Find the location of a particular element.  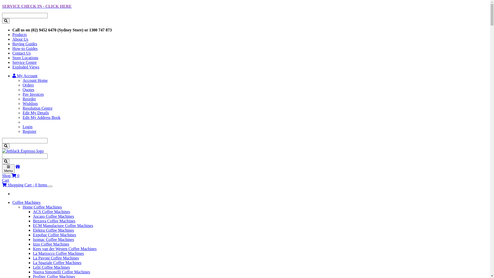

ACS Coffee Machines is located at coordinates (51, 212).